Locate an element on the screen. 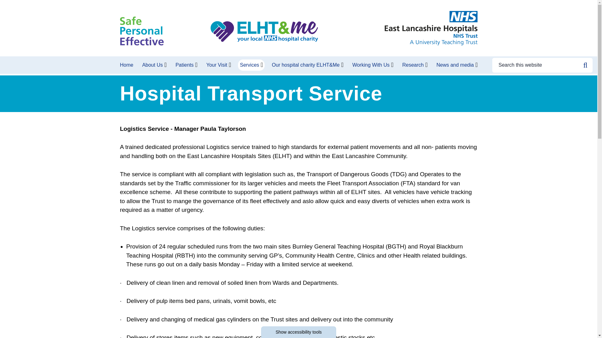 The image size is (602, 338). Donate to support your hospital charity  is located at coordinates (264, 32).